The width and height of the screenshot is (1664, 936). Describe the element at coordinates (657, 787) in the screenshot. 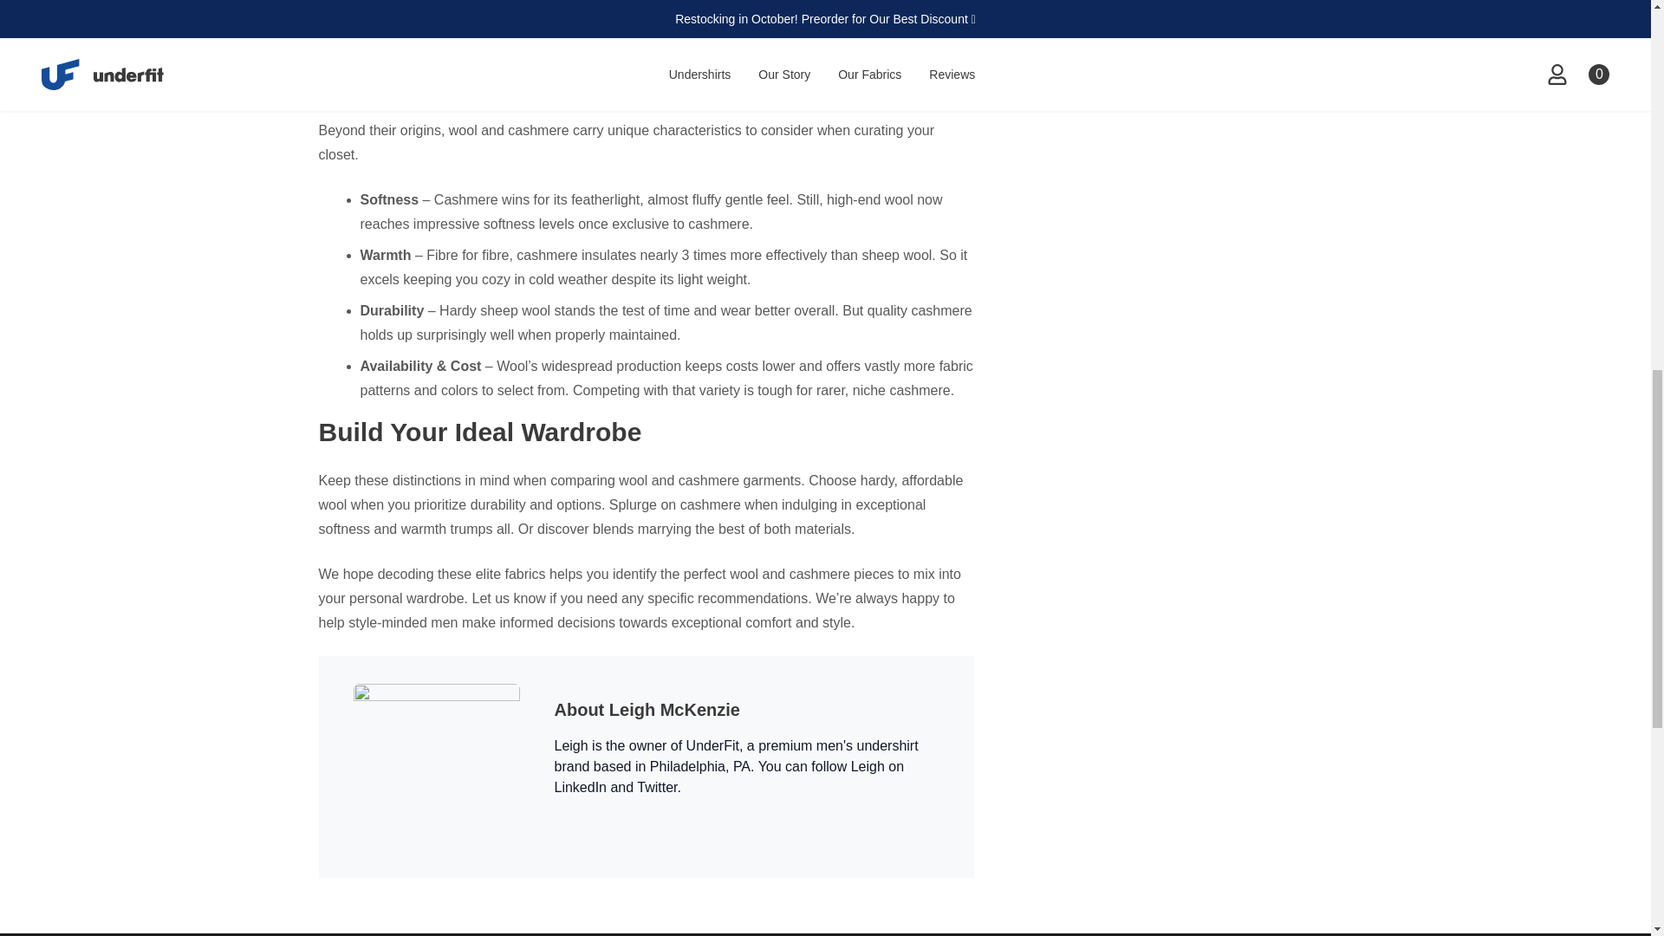

I see `Twitter` at that location.